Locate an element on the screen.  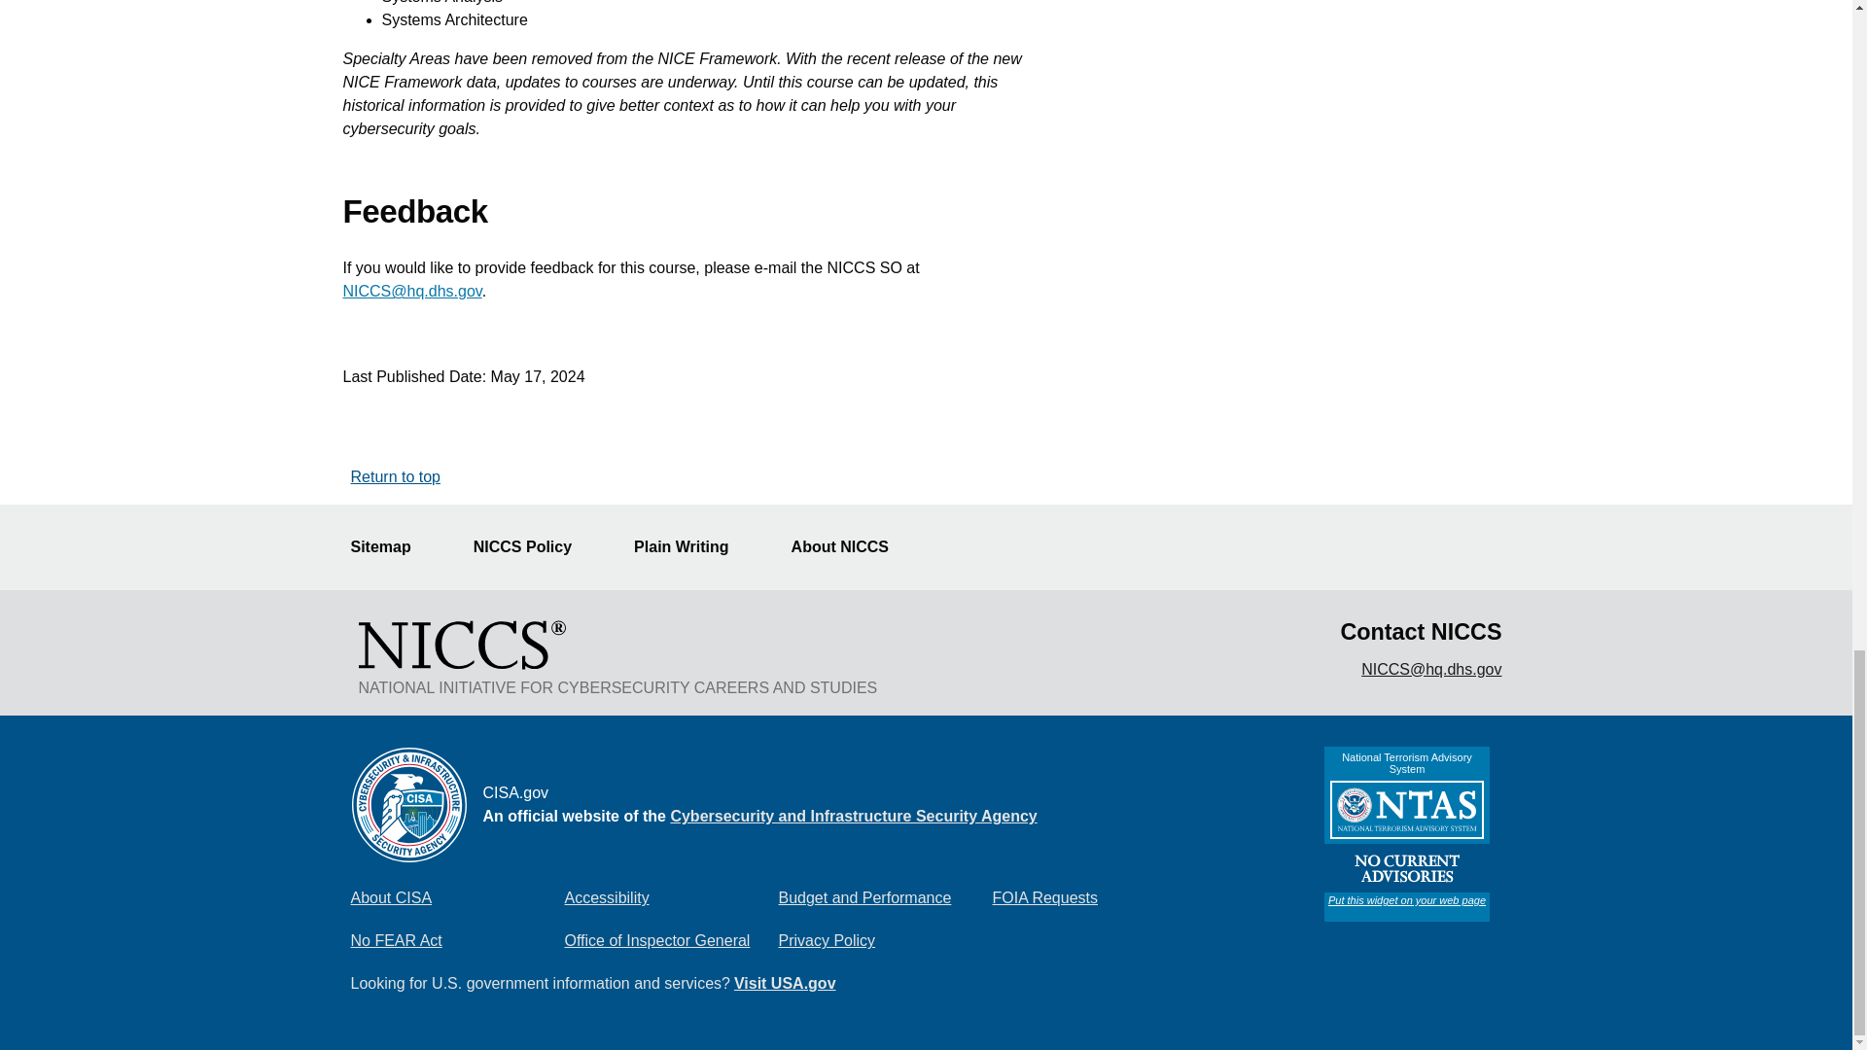
National Initiative for Cybersecurity Careers and Studies is located at coordinates (461, 644).